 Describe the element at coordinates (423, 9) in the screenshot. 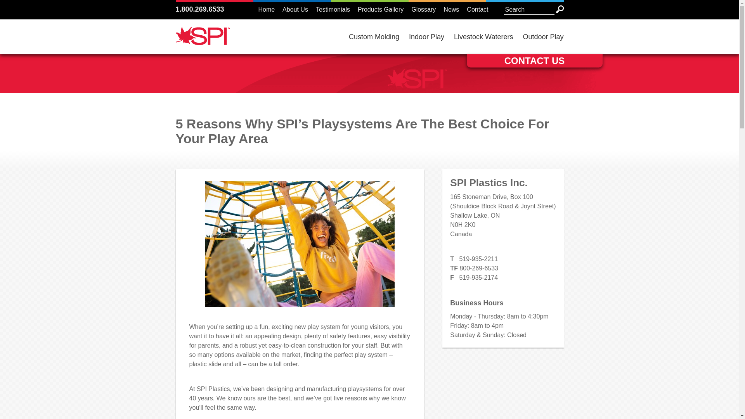

I see `Glossary` at that location.